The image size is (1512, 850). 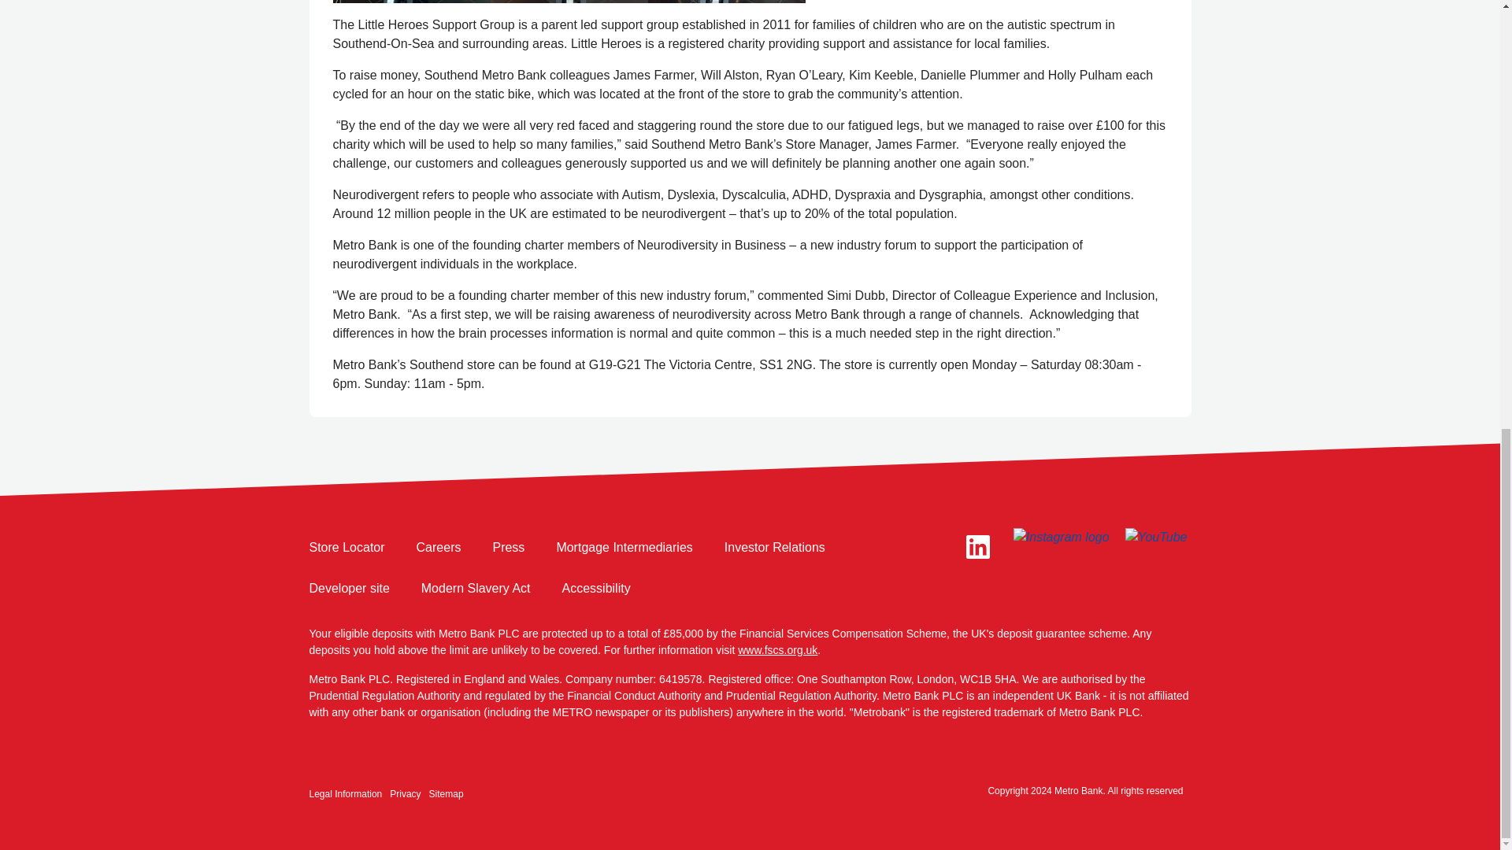 I want to click on Store Locator, so click(x=346, y=548).